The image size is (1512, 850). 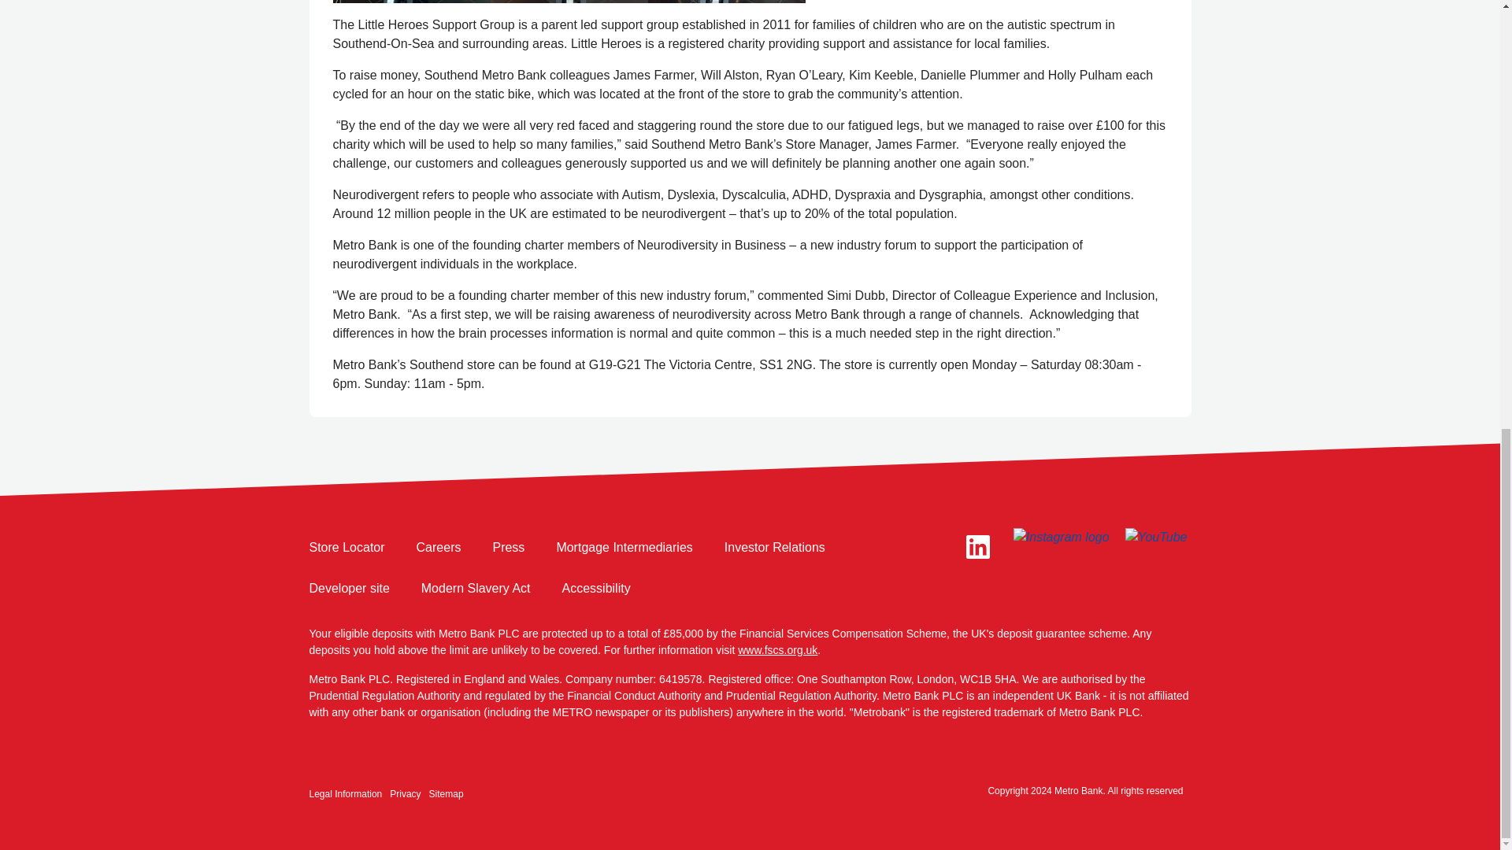 I want to click on Store Locator, so click(x=346, y=548).